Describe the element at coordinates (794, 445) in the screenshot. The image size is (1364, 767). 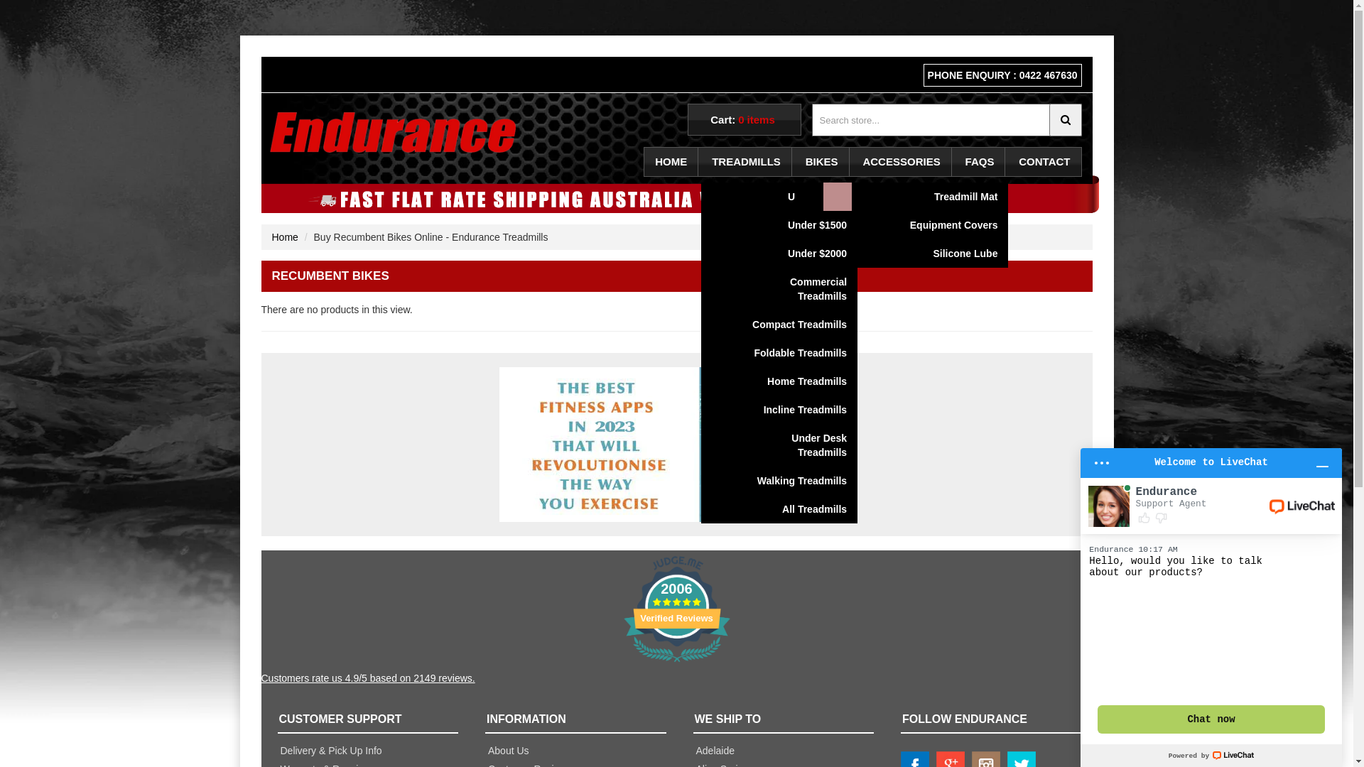
I see `Under Desk Treadmills` at that location.